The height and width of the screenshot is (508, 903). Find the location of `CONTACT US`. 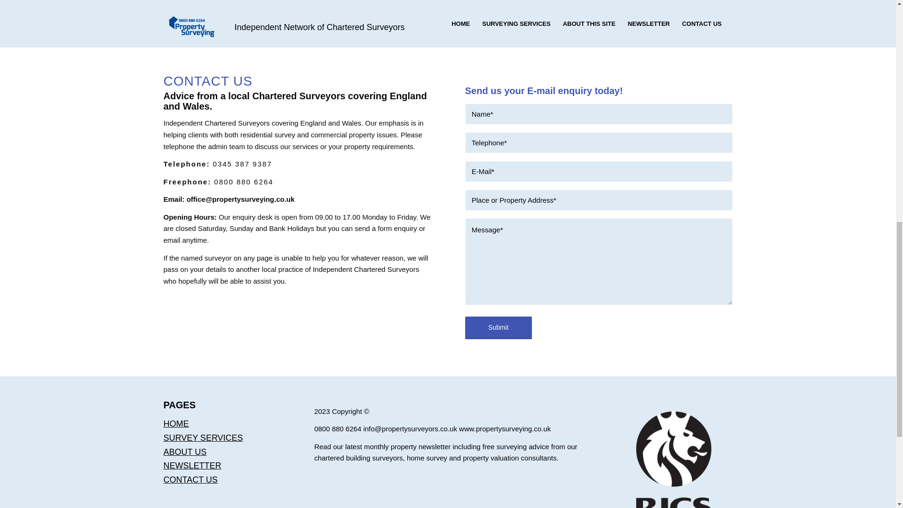

CONTACT US is located at coordinates (190, 480).